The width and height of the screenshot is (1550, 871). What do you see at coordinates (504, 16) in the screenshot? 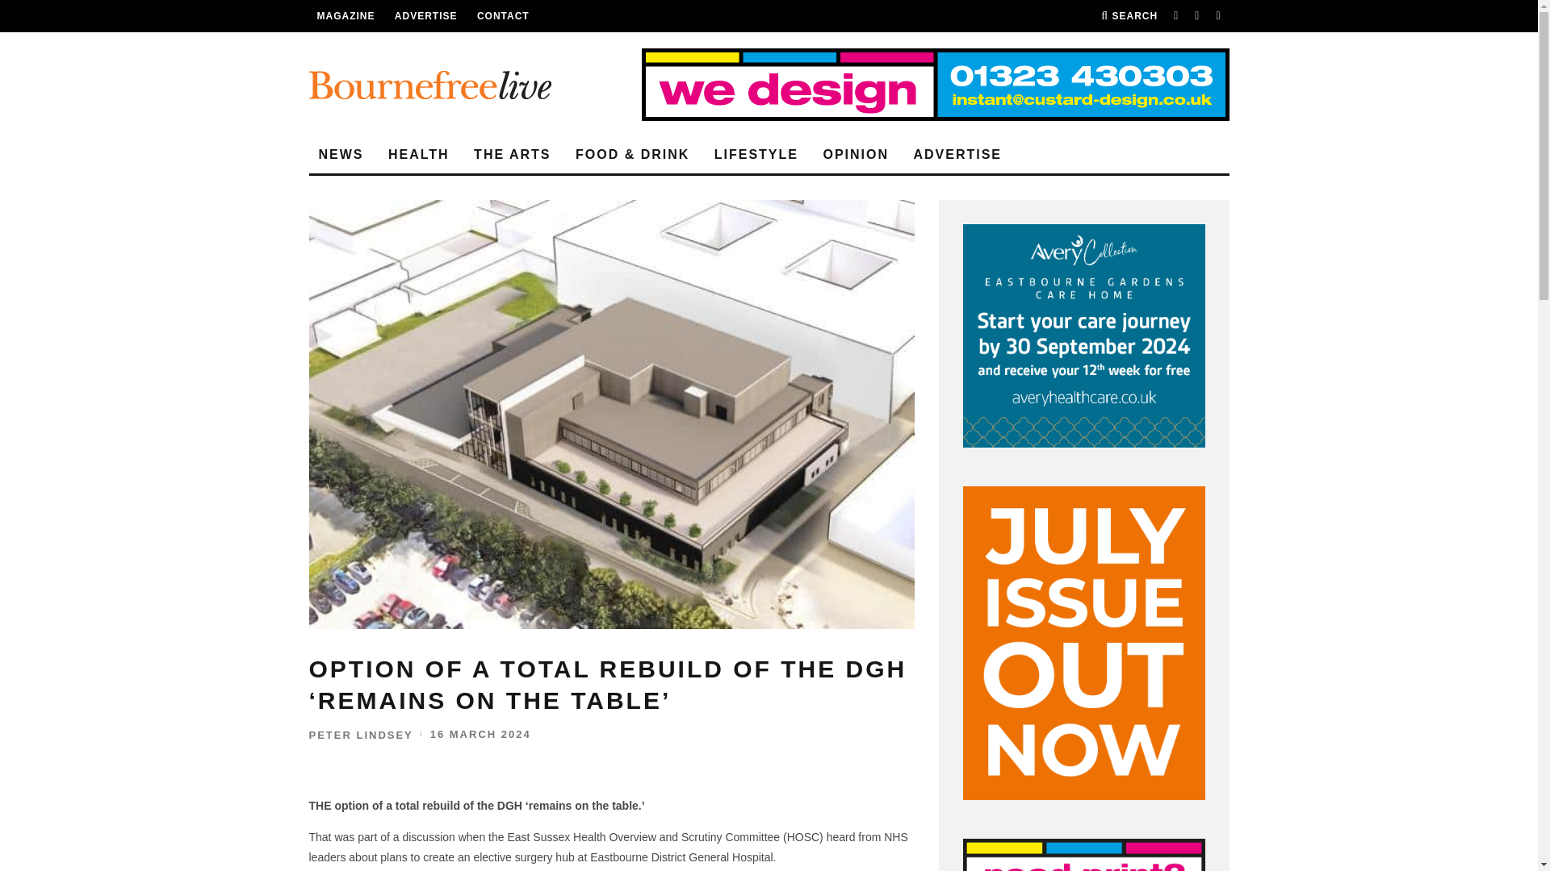
I see `CONTACT` at bounding box center [504, 16].